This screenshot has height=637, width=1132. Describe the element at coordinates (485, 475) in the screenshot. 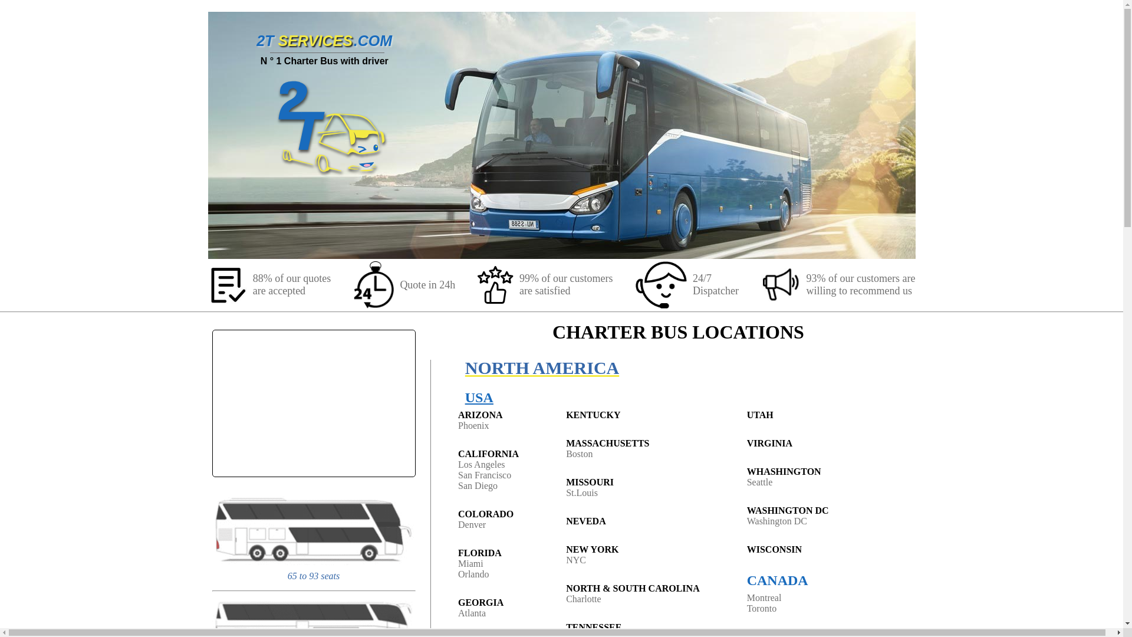

I see `San Francisco` at that location.